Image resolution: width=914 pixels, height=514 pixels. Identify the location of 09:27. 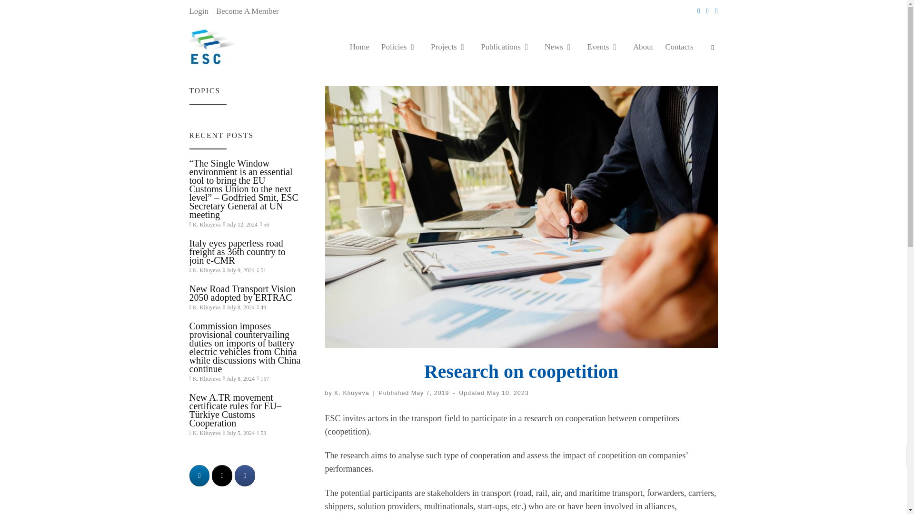
(430, 393).